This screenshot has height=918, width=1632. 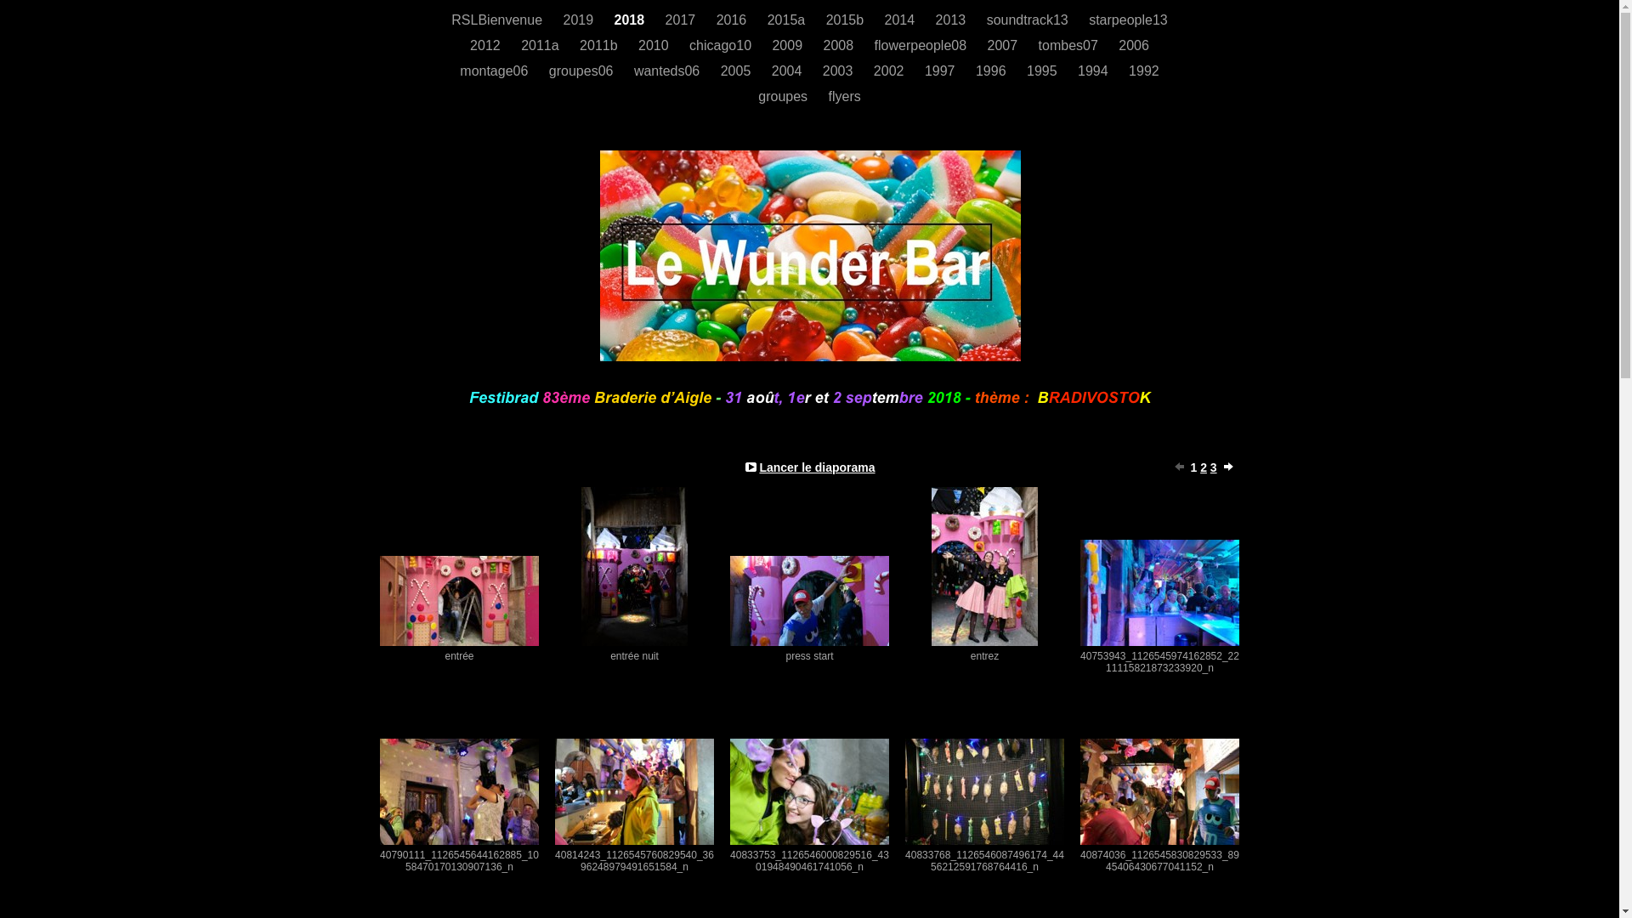 I want to click on 2017, so click(x=683, y=20).